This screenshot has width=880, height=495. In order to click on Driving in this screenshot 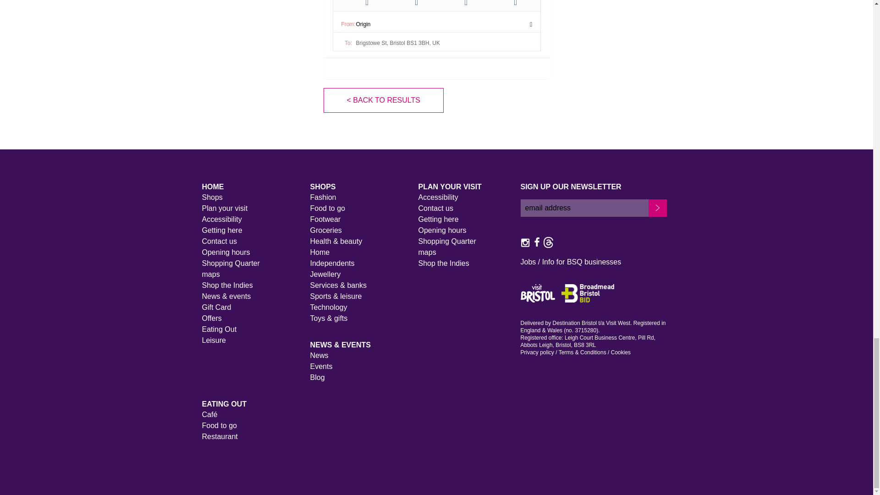, I will do `click(367, 4)`.